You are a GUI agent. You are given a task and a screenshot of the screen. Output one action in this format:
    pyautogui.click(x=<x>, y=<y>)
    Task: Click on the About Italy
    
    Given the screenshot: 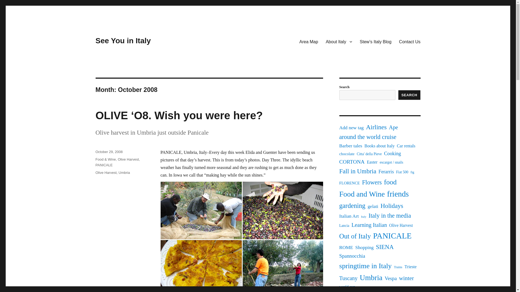 What is the action you would take?
    pyautogui.click(x=339, y=41)
    